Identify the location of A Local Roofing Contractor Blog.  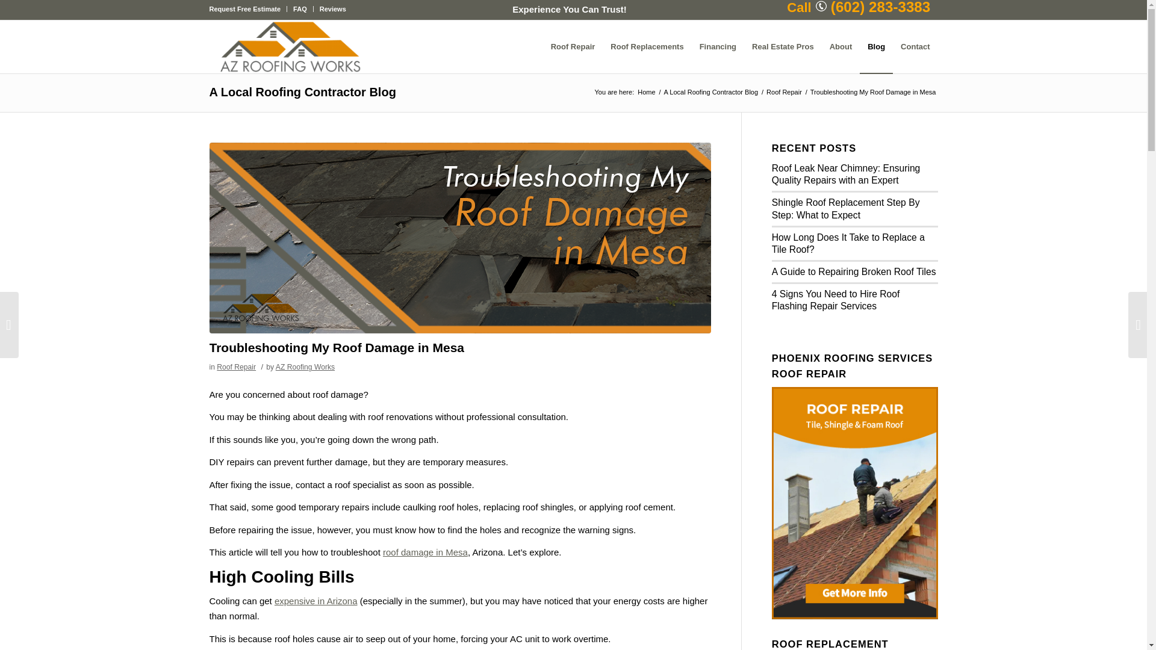
(712, 91).